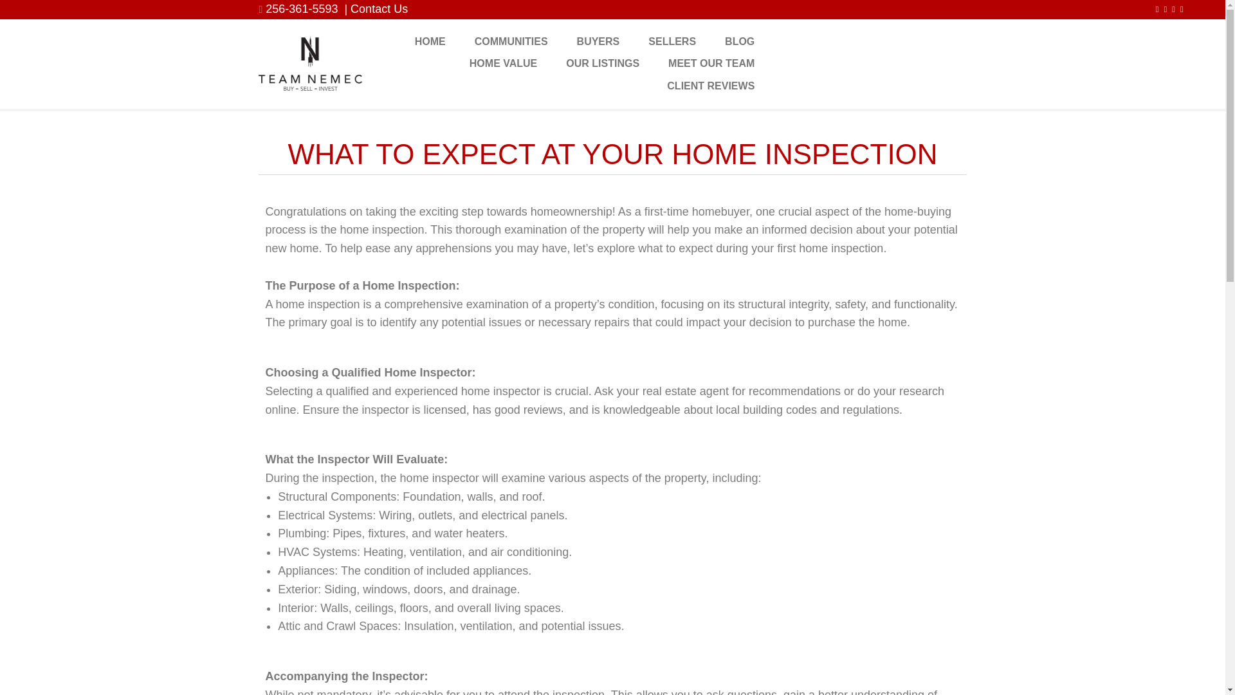 The height and width of the screenshot is (695, 1235). What do you see at coordinates (740, 41) in the screenshot?
I see `BLOG` at bounding box center [740, 41].